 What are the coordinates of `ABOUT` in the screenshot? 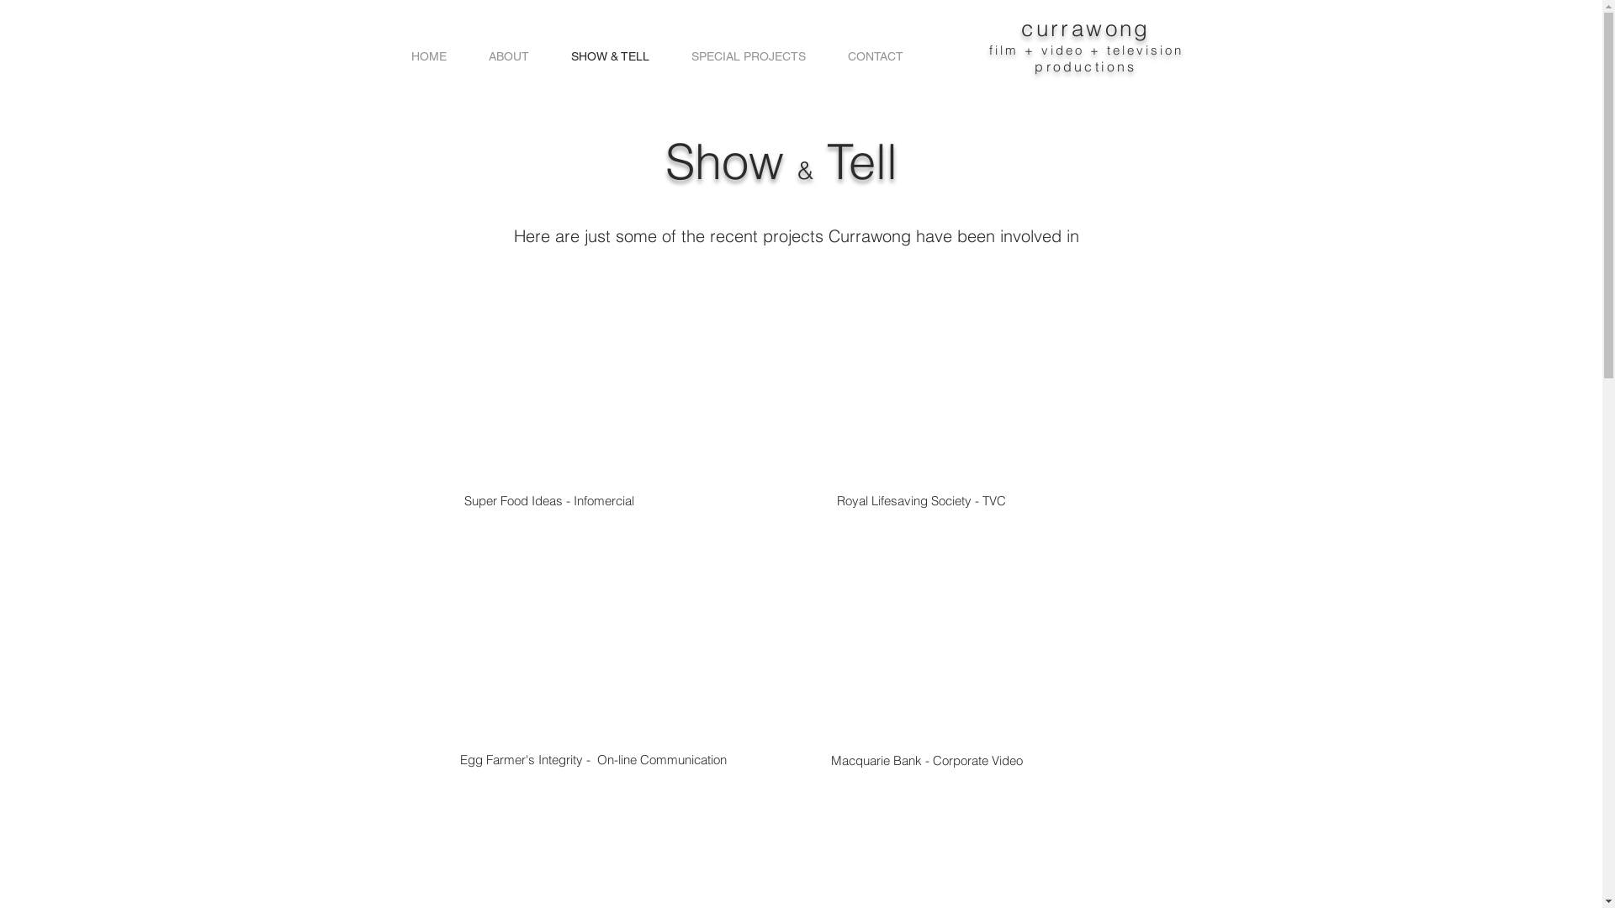 It's located at (509, 56).